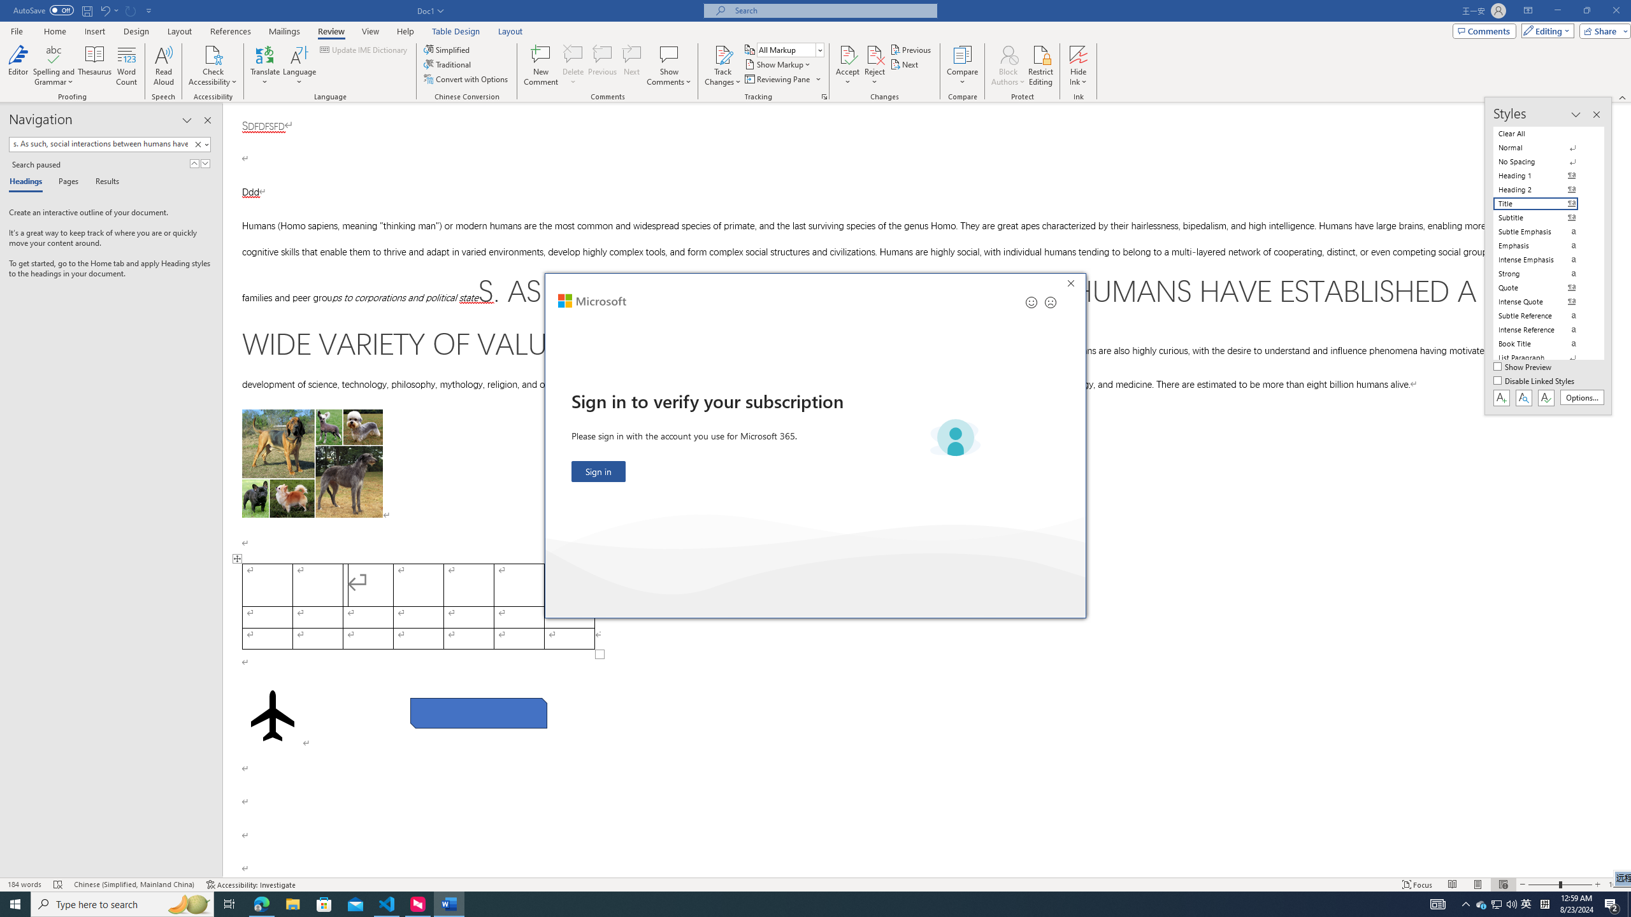 Image resolution: width=1631 pixels, height=917 pixels. What do you see at coordinates (1543, 288) in the screenshot?
I see `Quote` at bounding box center [1543, 288].